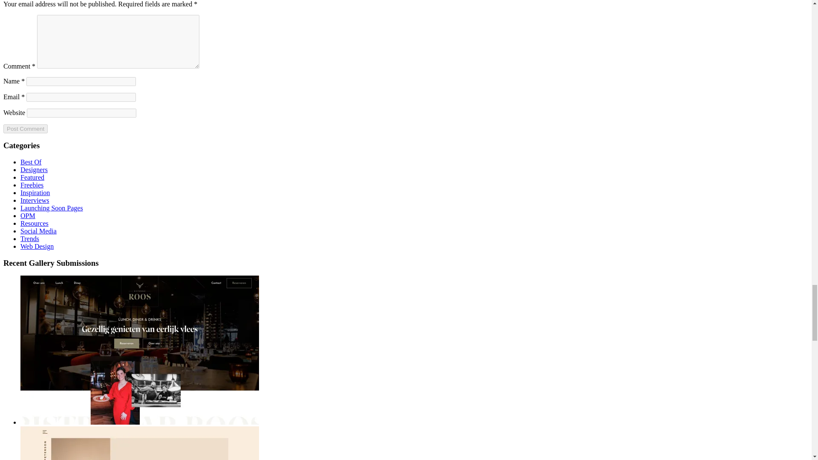  I want to click on Post Comment, so click(25, 129).